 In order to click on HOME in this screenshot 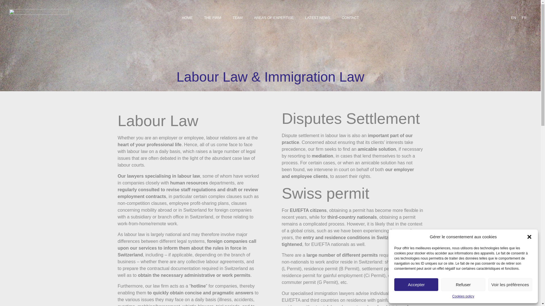, I will do `click(187, 18)`.